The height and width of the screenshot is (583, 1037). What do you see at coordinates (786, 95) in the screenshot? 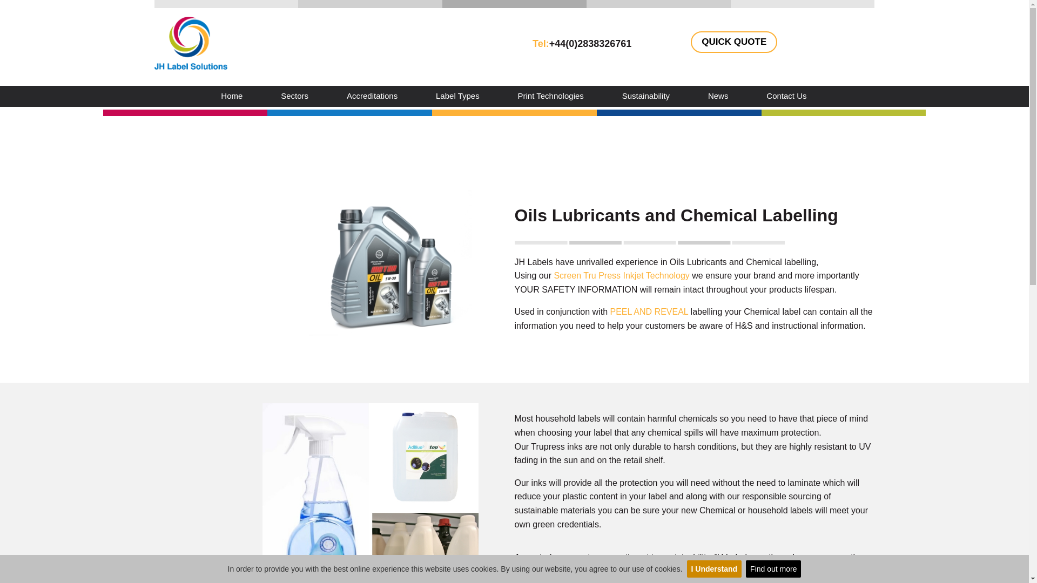
I see `Contact Us` at bounding box center [786, 95].